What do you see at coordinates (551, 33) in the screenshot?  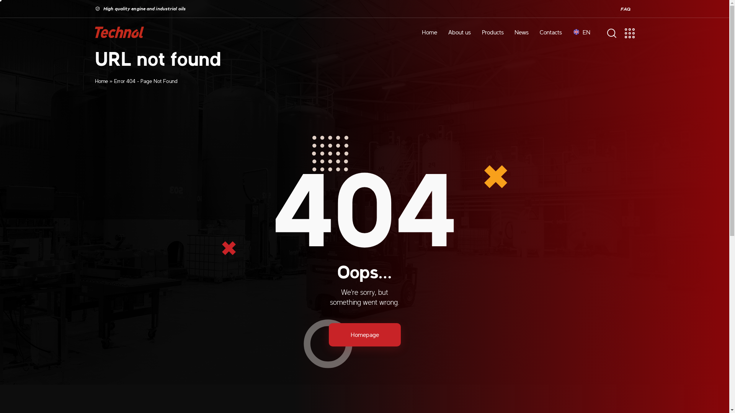 I see `Contacts` at bounding box center [551, 33].